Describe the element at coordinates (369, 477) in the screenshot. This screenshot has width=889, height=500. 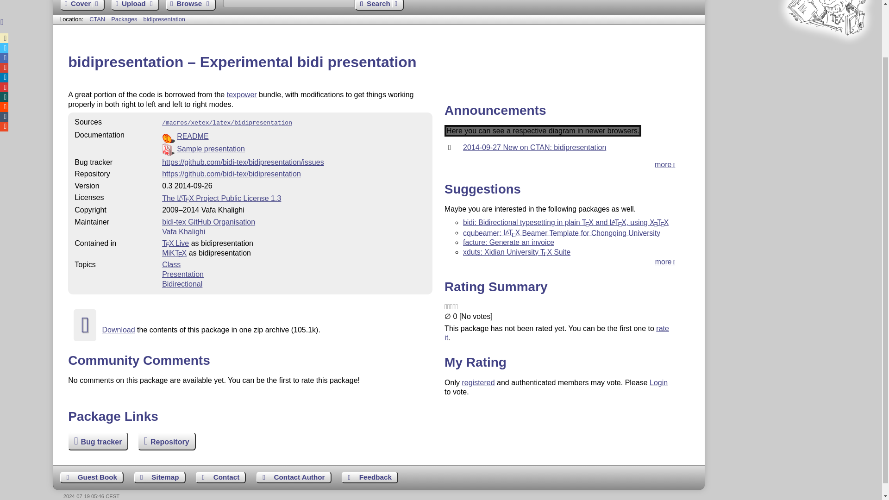
I see `Send feedback on the current web page to the Web masters` at that location.